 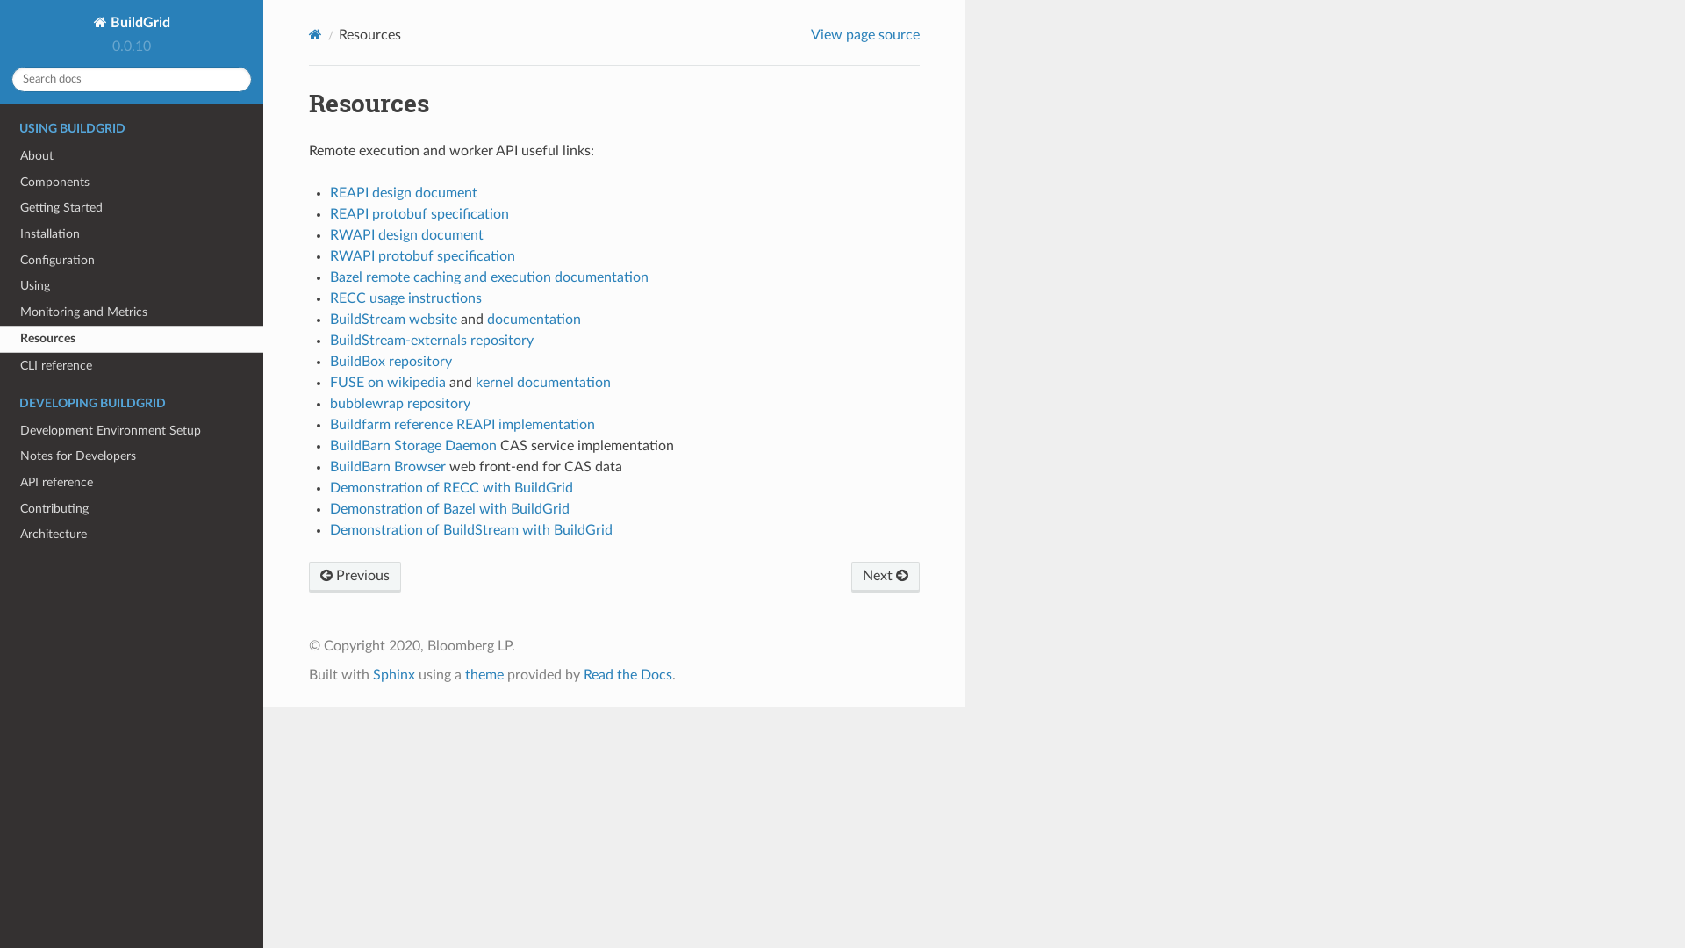 What do you see at coordinates (394, 675) in the screenshot?
I see `Sphinx` at bounding box center [394, 675].